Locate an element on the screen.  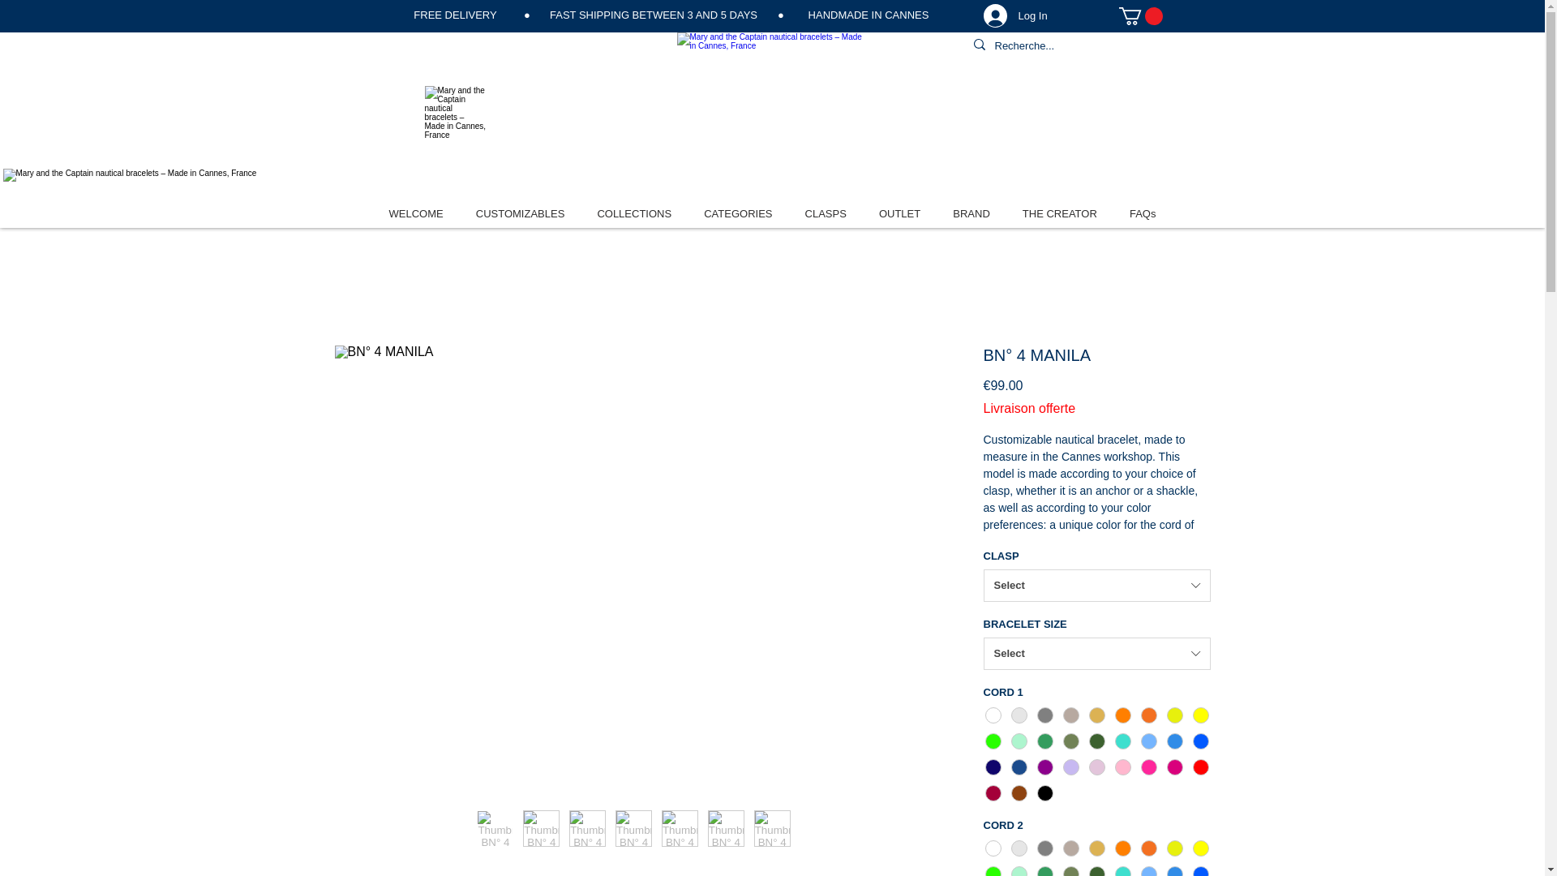
CATEGORIES is located at coordinates (738, 213).